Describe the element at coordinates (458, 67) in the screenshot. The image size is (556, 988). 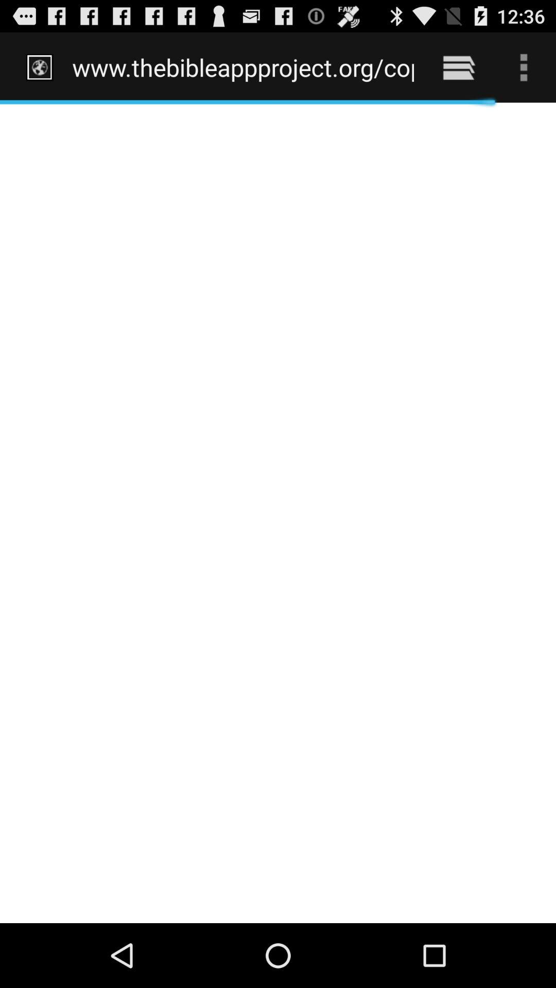
I see `select item to the right of www thebibleappproject org` at that location.